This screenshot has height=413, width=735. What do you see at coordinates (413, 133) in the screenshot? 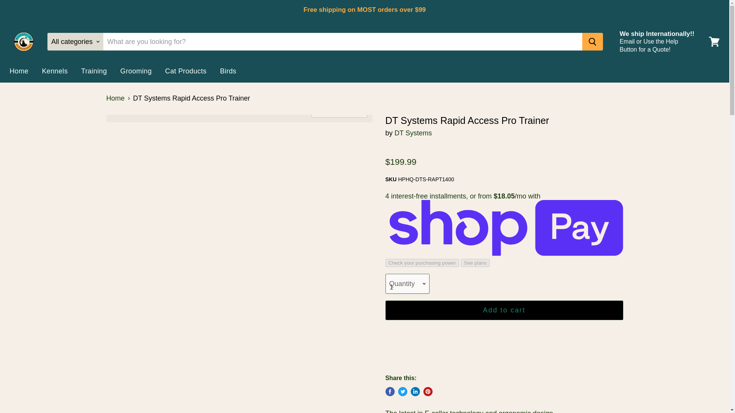
I see `DT Systems` at bounding box center [413, 133].